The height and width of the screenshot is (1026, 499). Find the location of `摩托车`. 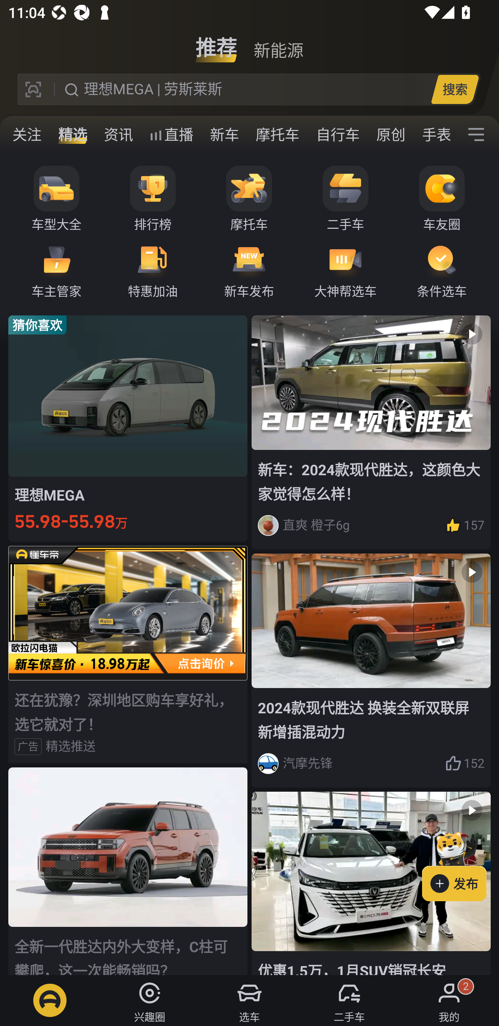

摩托车 is located at coordinates (249, 199).